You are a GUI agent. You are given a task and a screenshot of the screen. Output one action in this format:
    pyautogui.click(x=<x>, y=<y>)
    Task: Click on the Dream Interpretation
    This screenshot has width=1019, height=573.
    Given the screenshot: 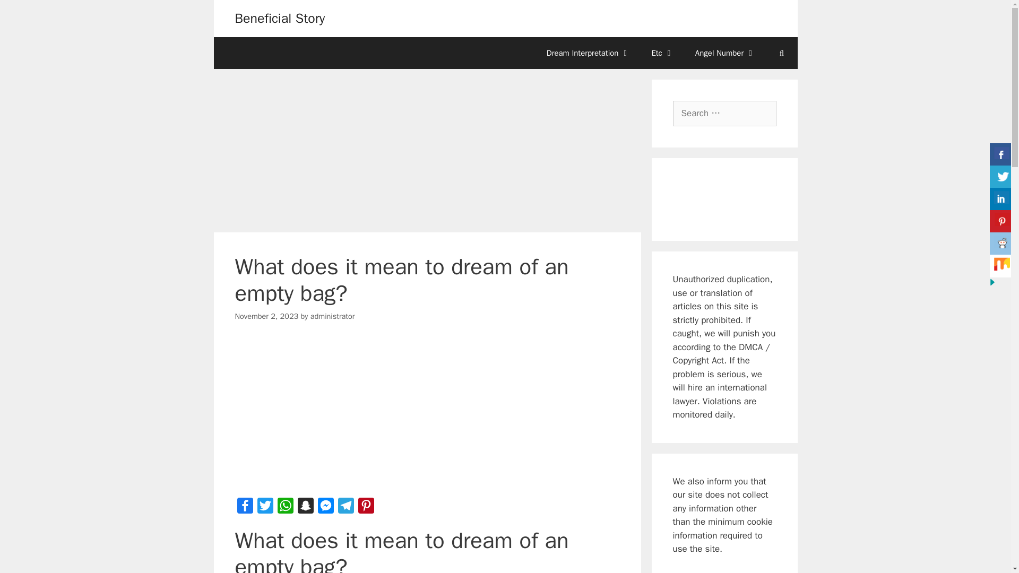 What is the action you would take?
    pyautogui.click(x=588, y=53)
    